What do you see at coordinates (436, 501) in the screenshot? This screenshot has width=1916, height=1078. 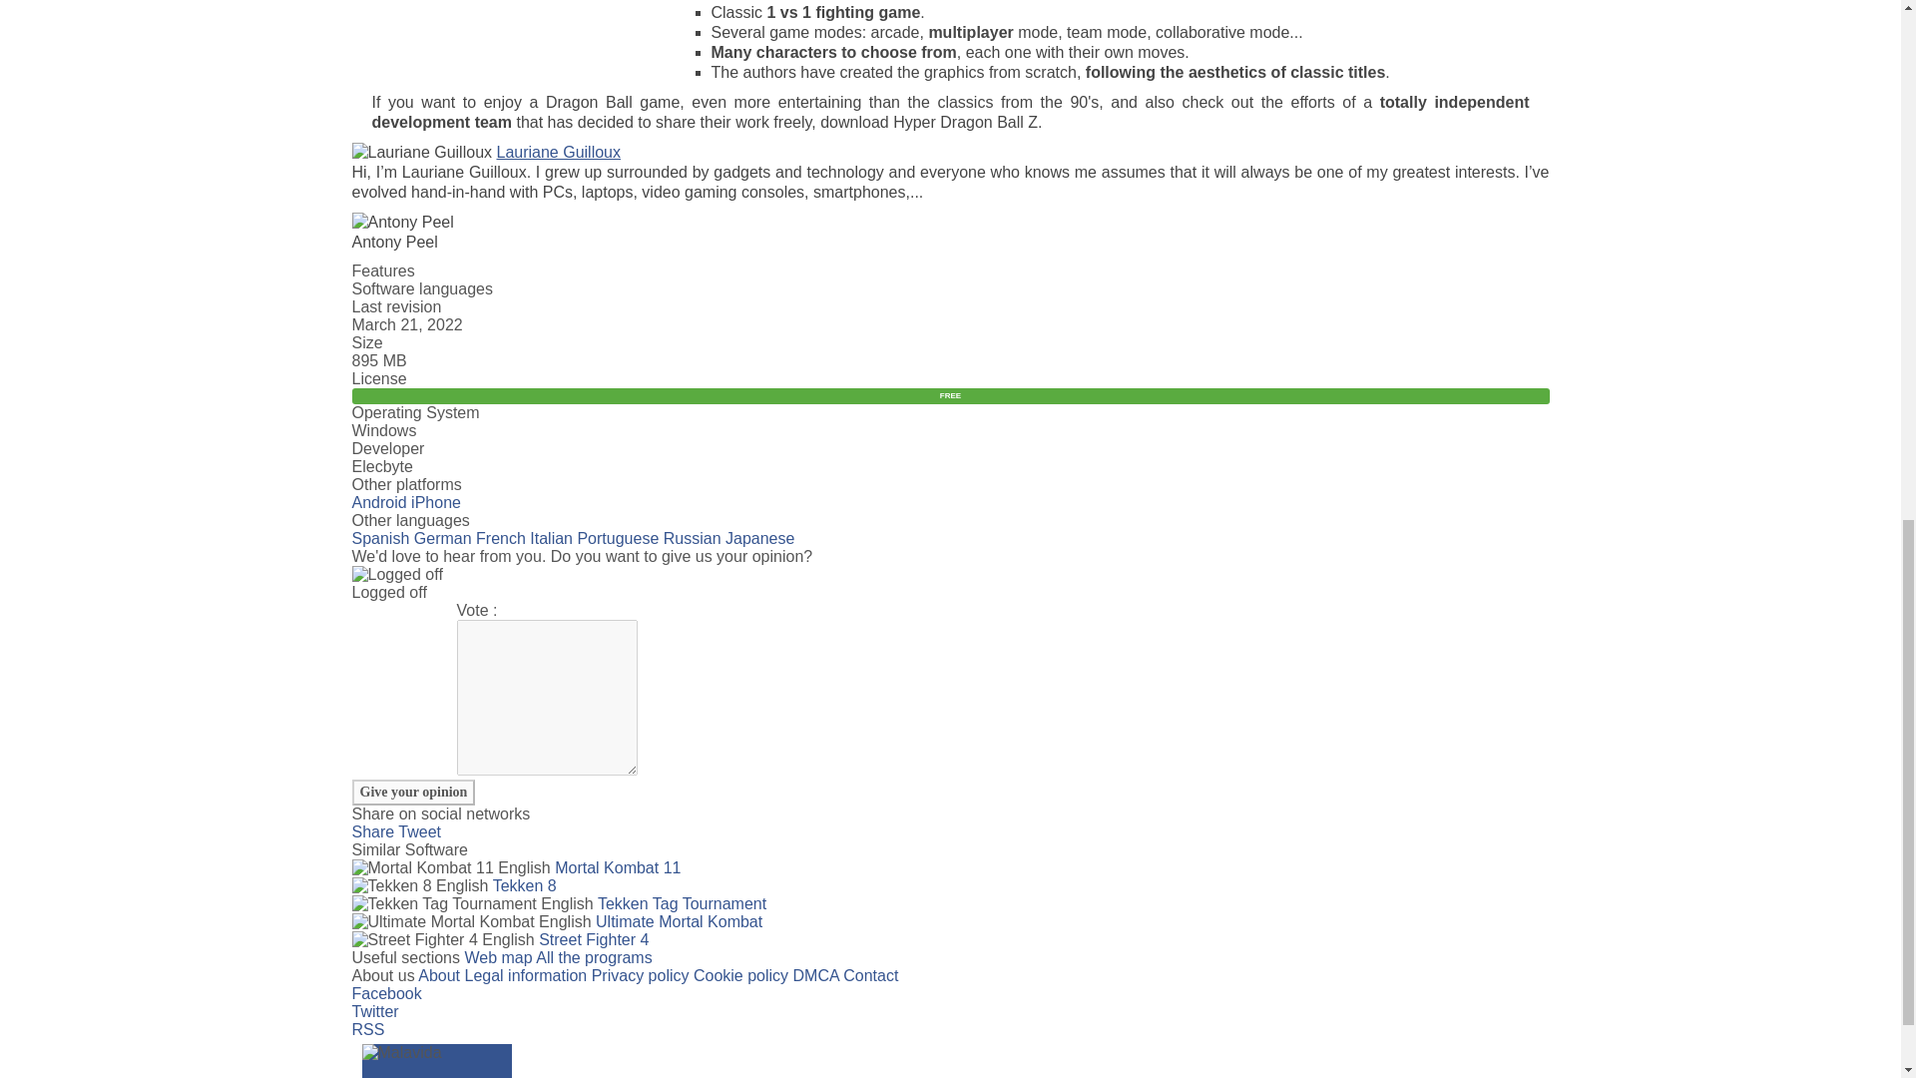 I see `iPhone` at bounding box center [436, 501].